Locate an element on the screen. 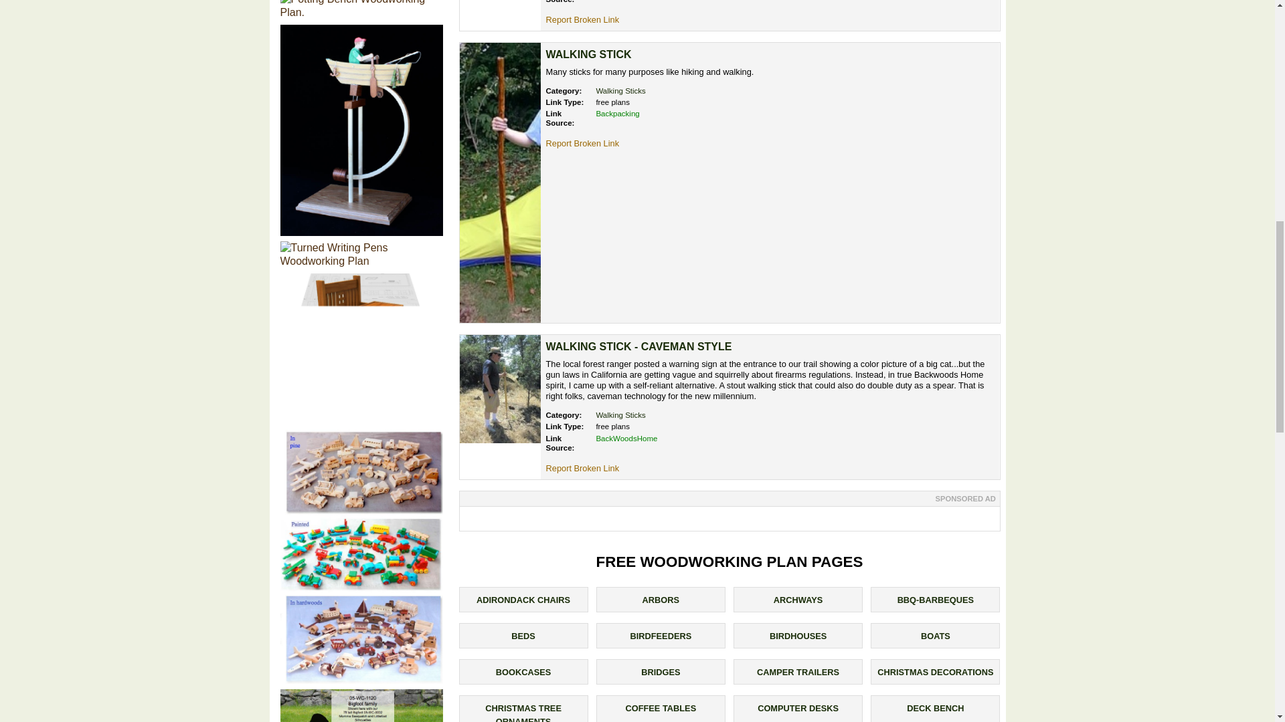  Walking Sticks is located at coordinates (620, 414).